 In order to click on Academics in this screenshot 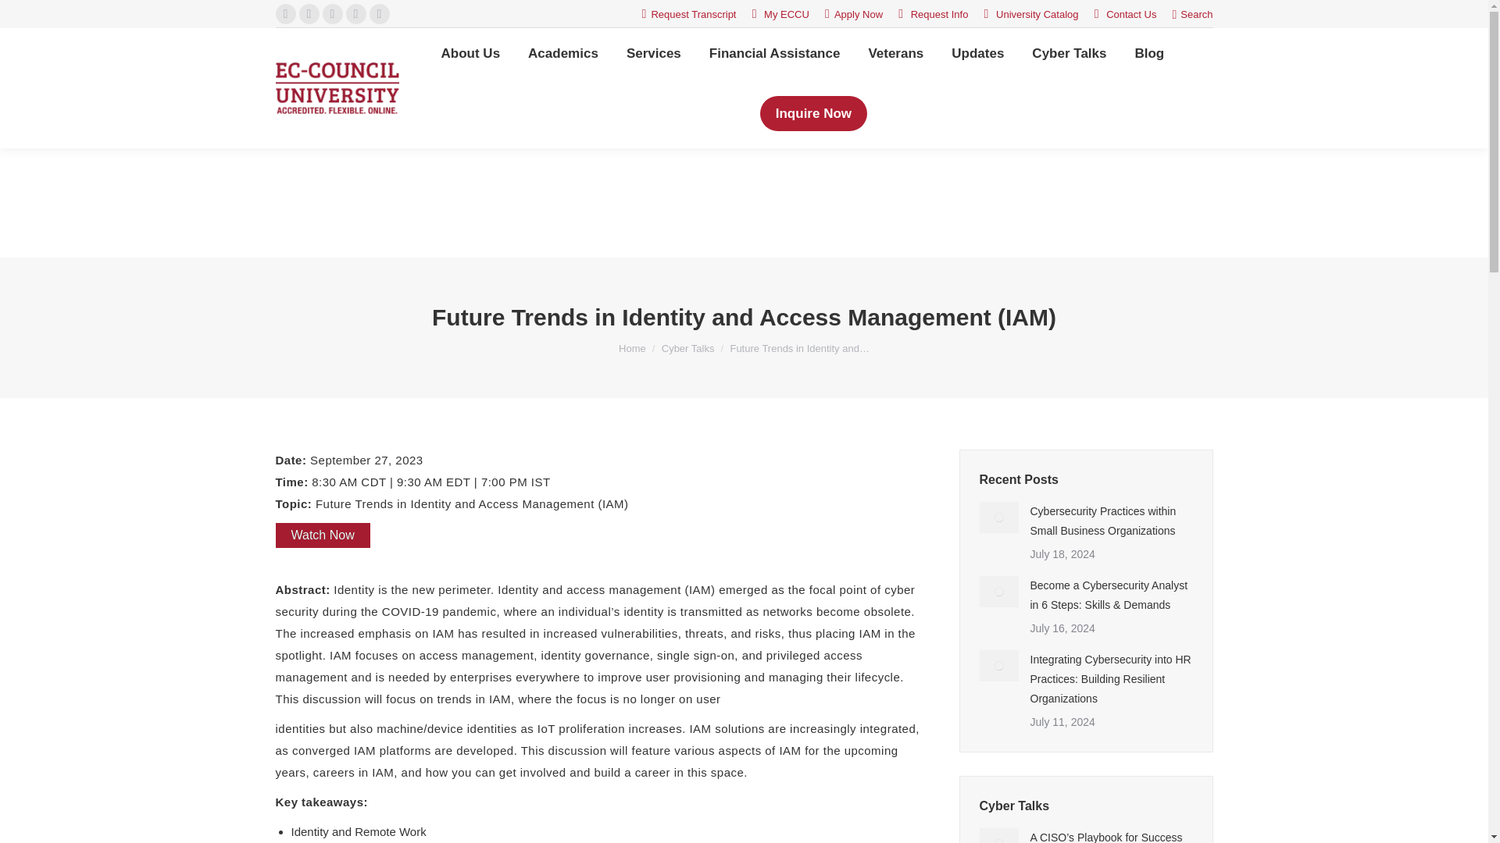, I will do `click(562, 53)`.